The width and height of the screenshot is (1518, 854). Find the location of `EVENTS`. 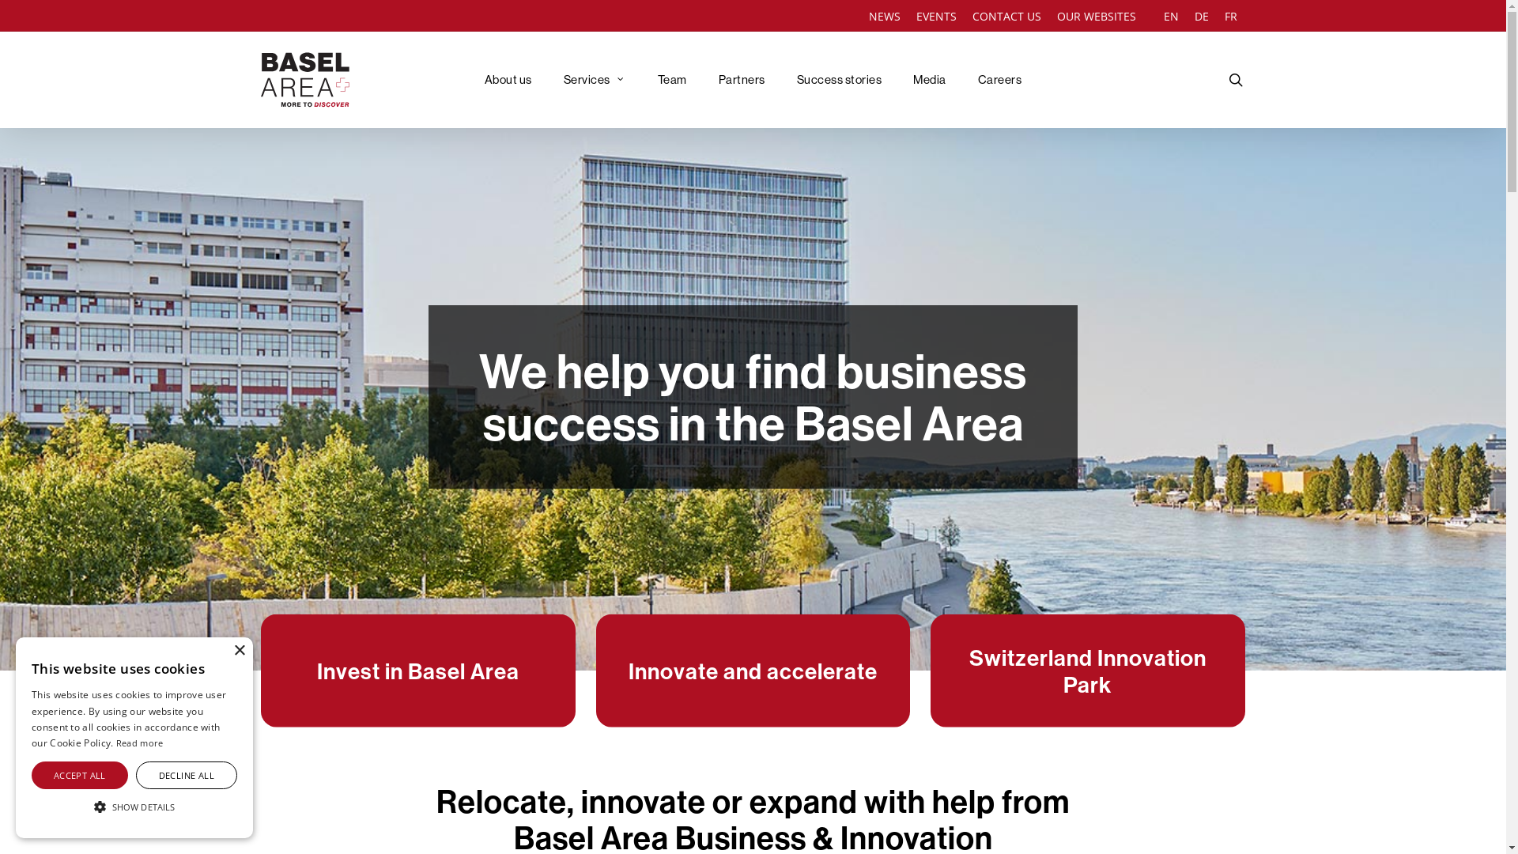

EVENTS is located at coordinates (936, 17).